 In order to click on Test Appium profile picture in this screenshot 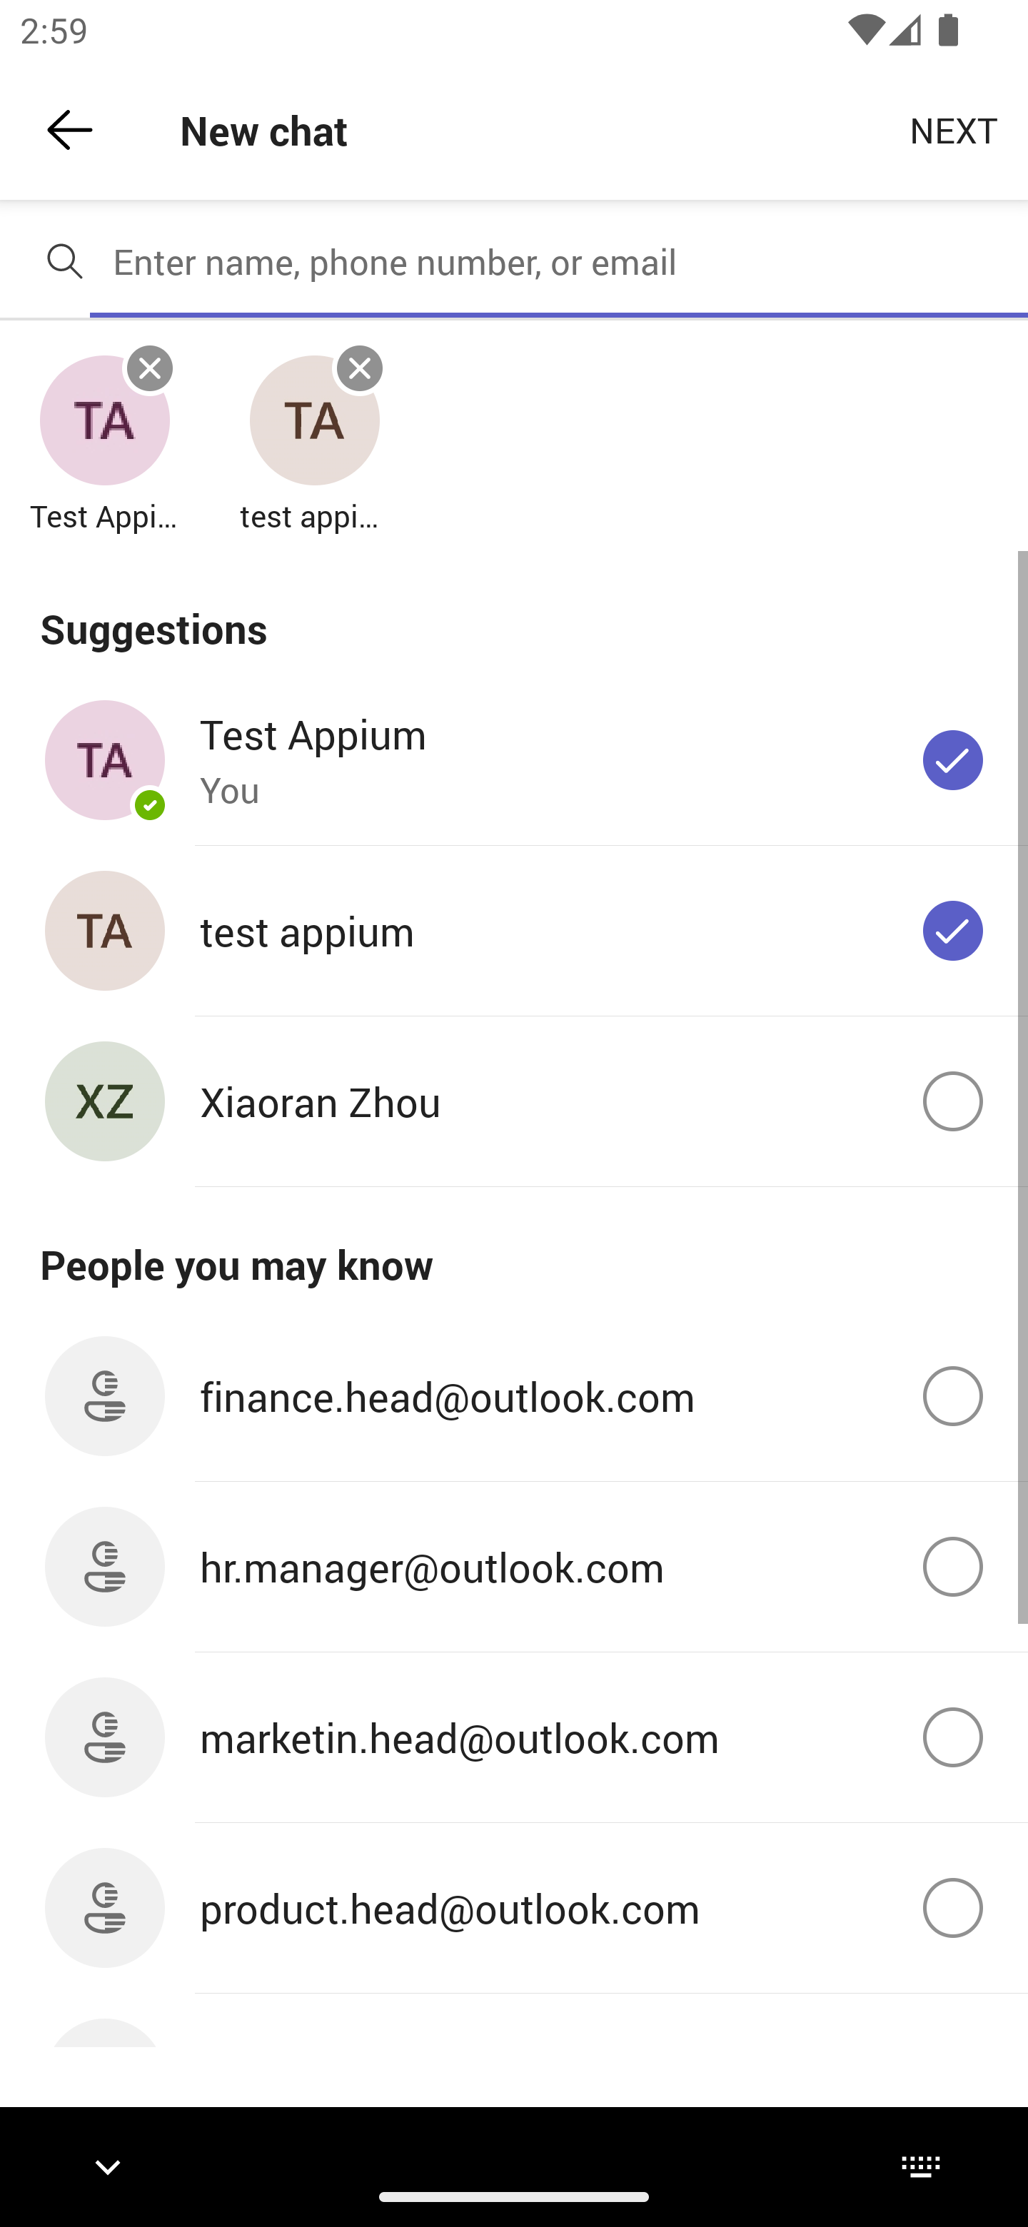, I will do `click(104, 421)`.